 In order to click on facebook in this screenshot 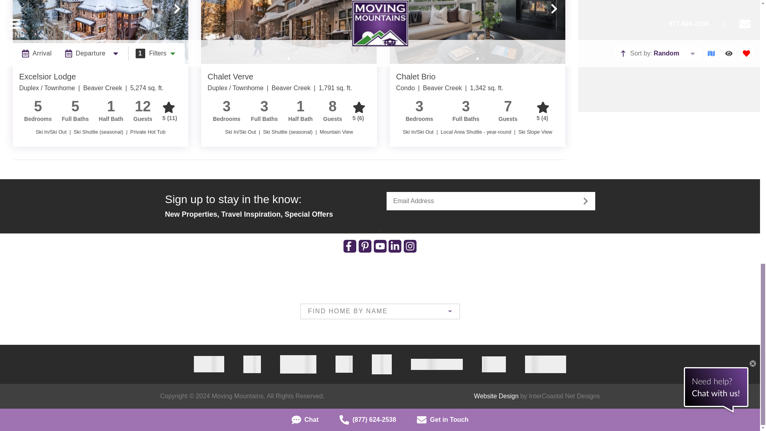, I will do `click(349, 246)`.